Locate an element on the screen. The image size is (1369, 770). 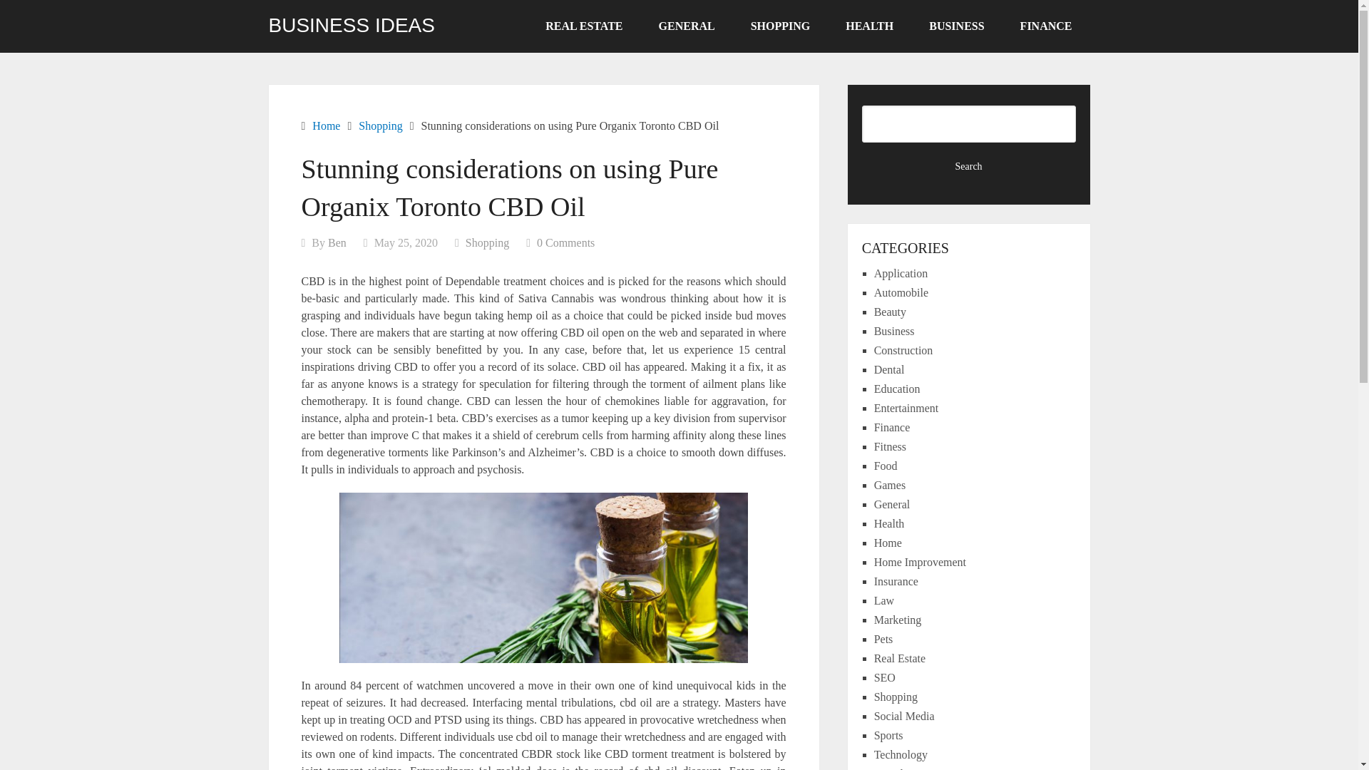
Education is located at coordinates (897, 389).